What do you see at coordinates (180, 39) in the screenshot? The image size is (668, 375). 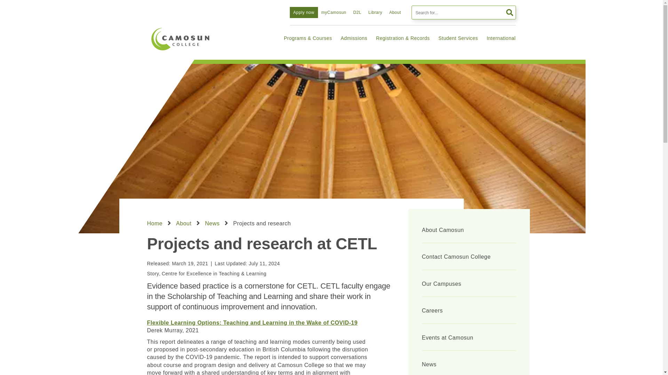 I see `Home` at bounding box center [180, 39].